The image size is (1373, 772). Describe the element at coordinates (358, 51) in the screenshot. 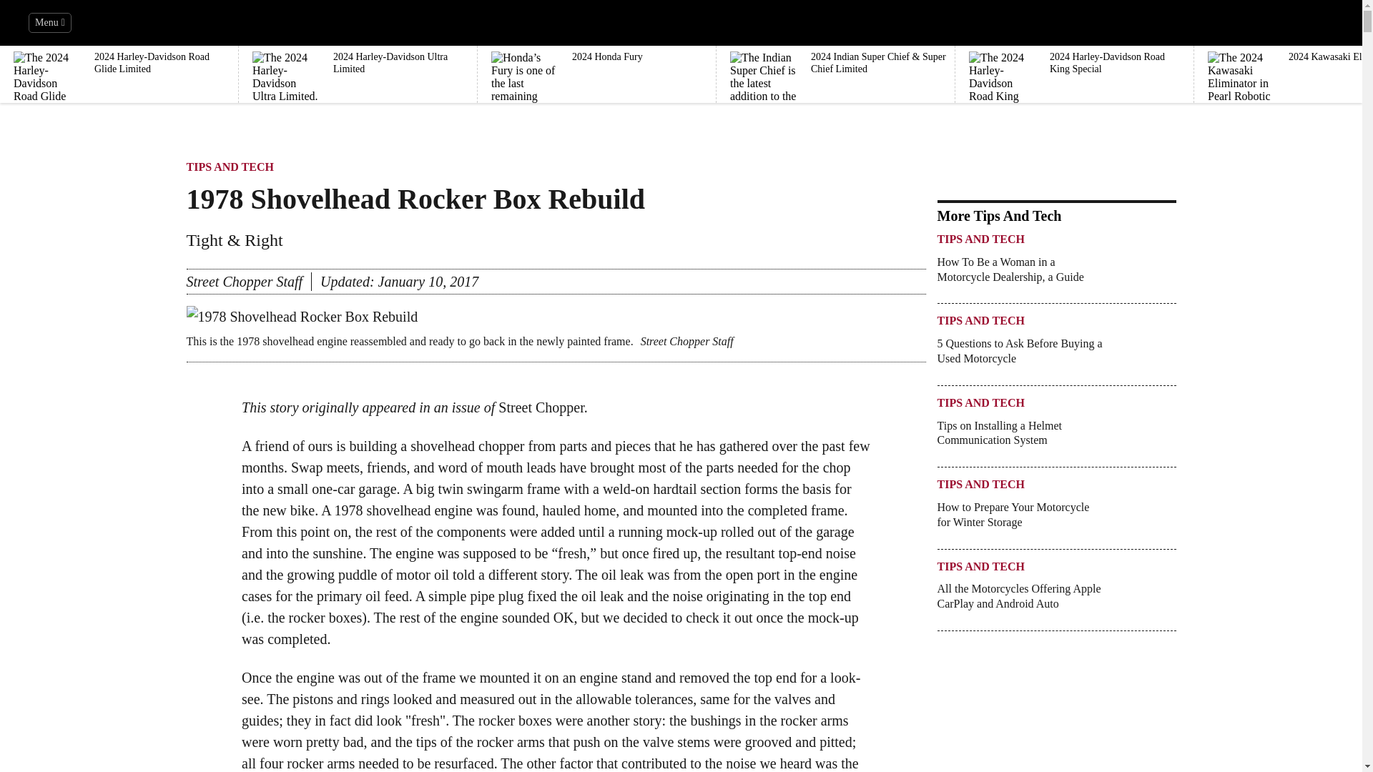

I see `2024 Harley-Davidson Ultra Limited` at that location.